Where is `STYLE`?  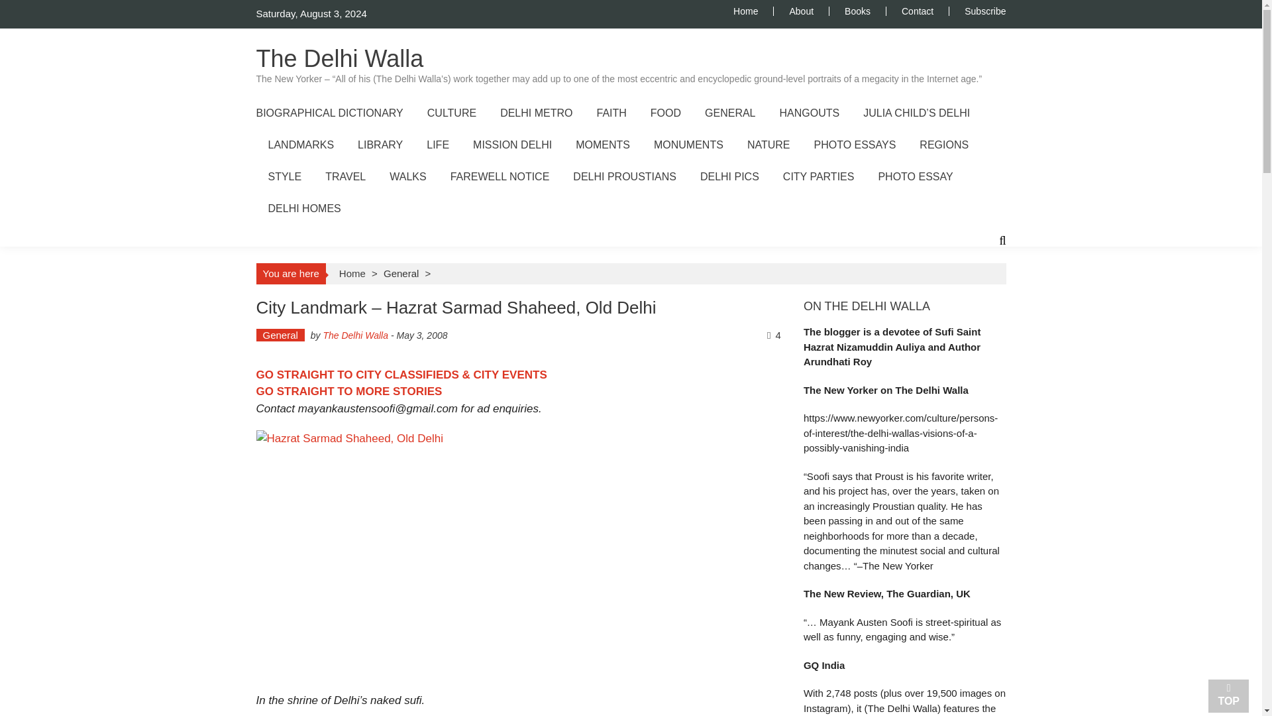
STYLE is located at coordinates (284, 176).